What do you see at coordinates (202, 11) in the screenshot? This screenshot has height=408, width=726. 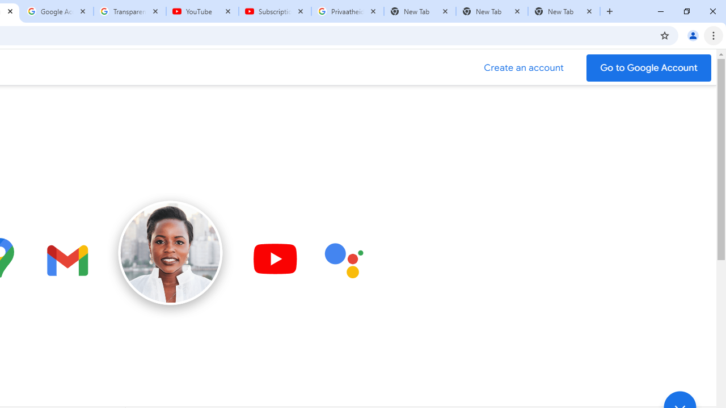 I see `YouTube` at bounding box center [202, 11].